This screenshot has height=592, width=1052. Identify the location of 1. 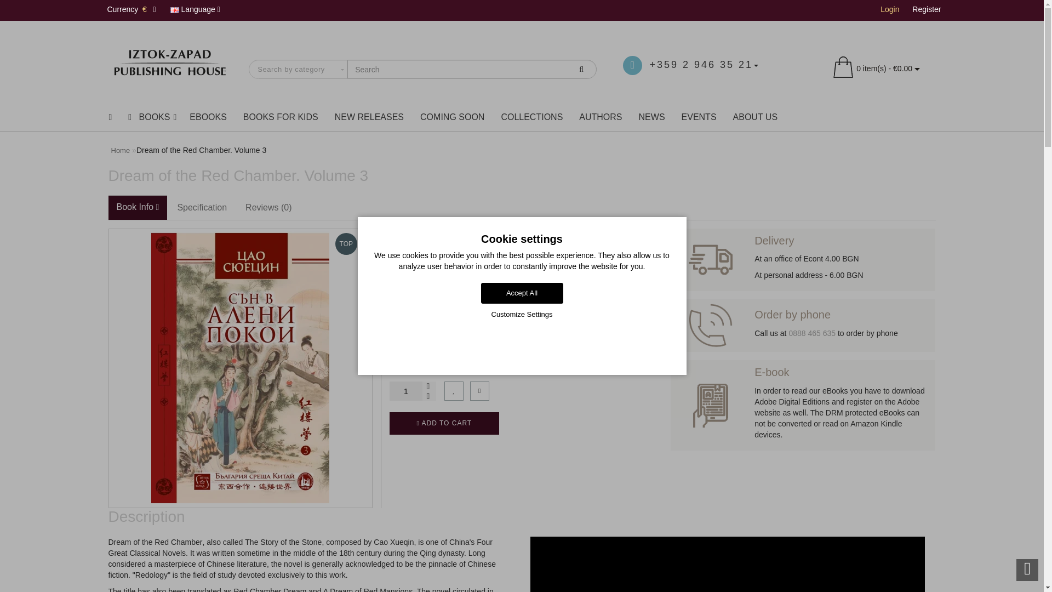
(405, 391).